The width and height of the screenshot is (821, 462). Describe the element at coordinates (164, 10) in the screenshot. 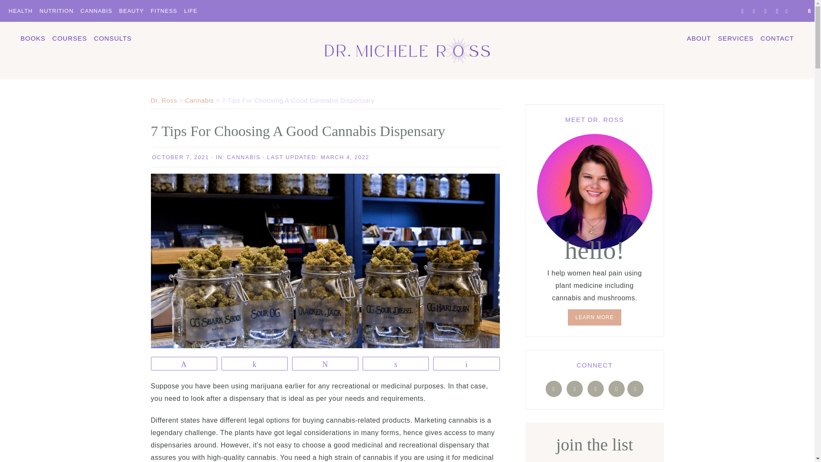

I see `FITNESS` at that location.